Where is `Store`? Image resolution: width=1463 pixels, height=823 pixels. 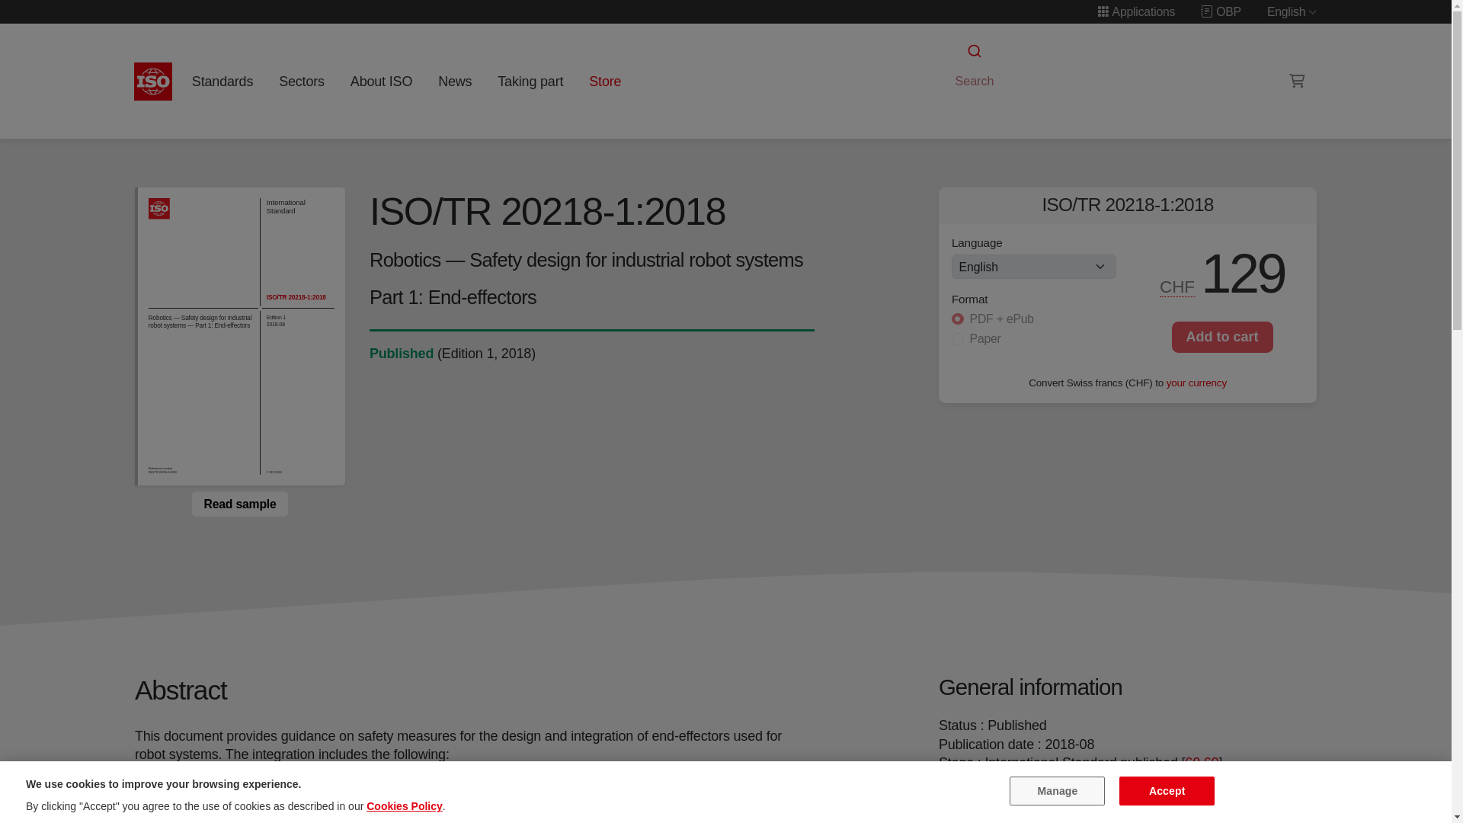
Store is located at coordinates (605, 81).